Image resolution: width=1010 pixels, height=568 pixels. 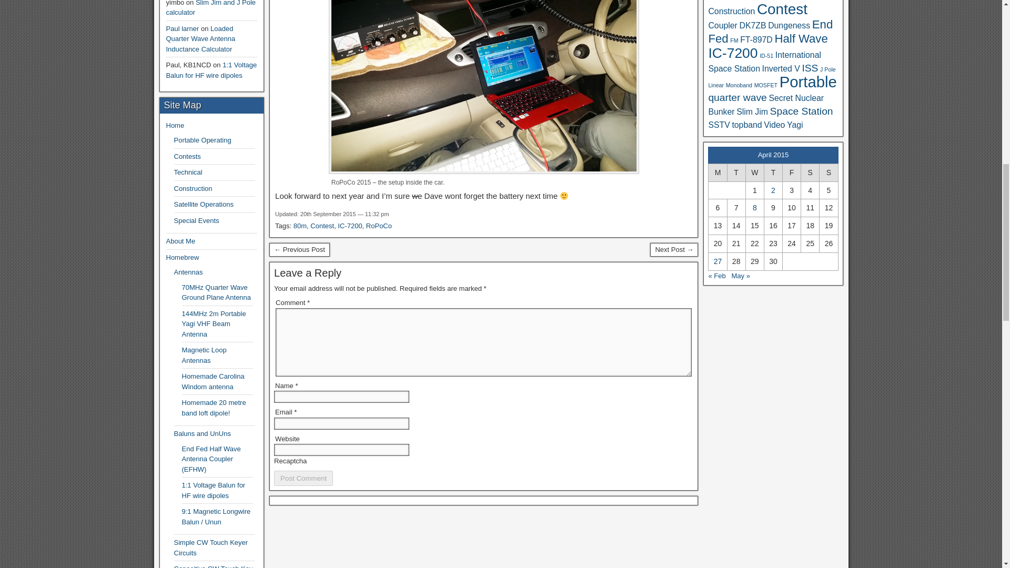 What do you see at coordinates (674, 250) in the screenshot?
I see `Operation Bunker` at bounding box center [674, 250].